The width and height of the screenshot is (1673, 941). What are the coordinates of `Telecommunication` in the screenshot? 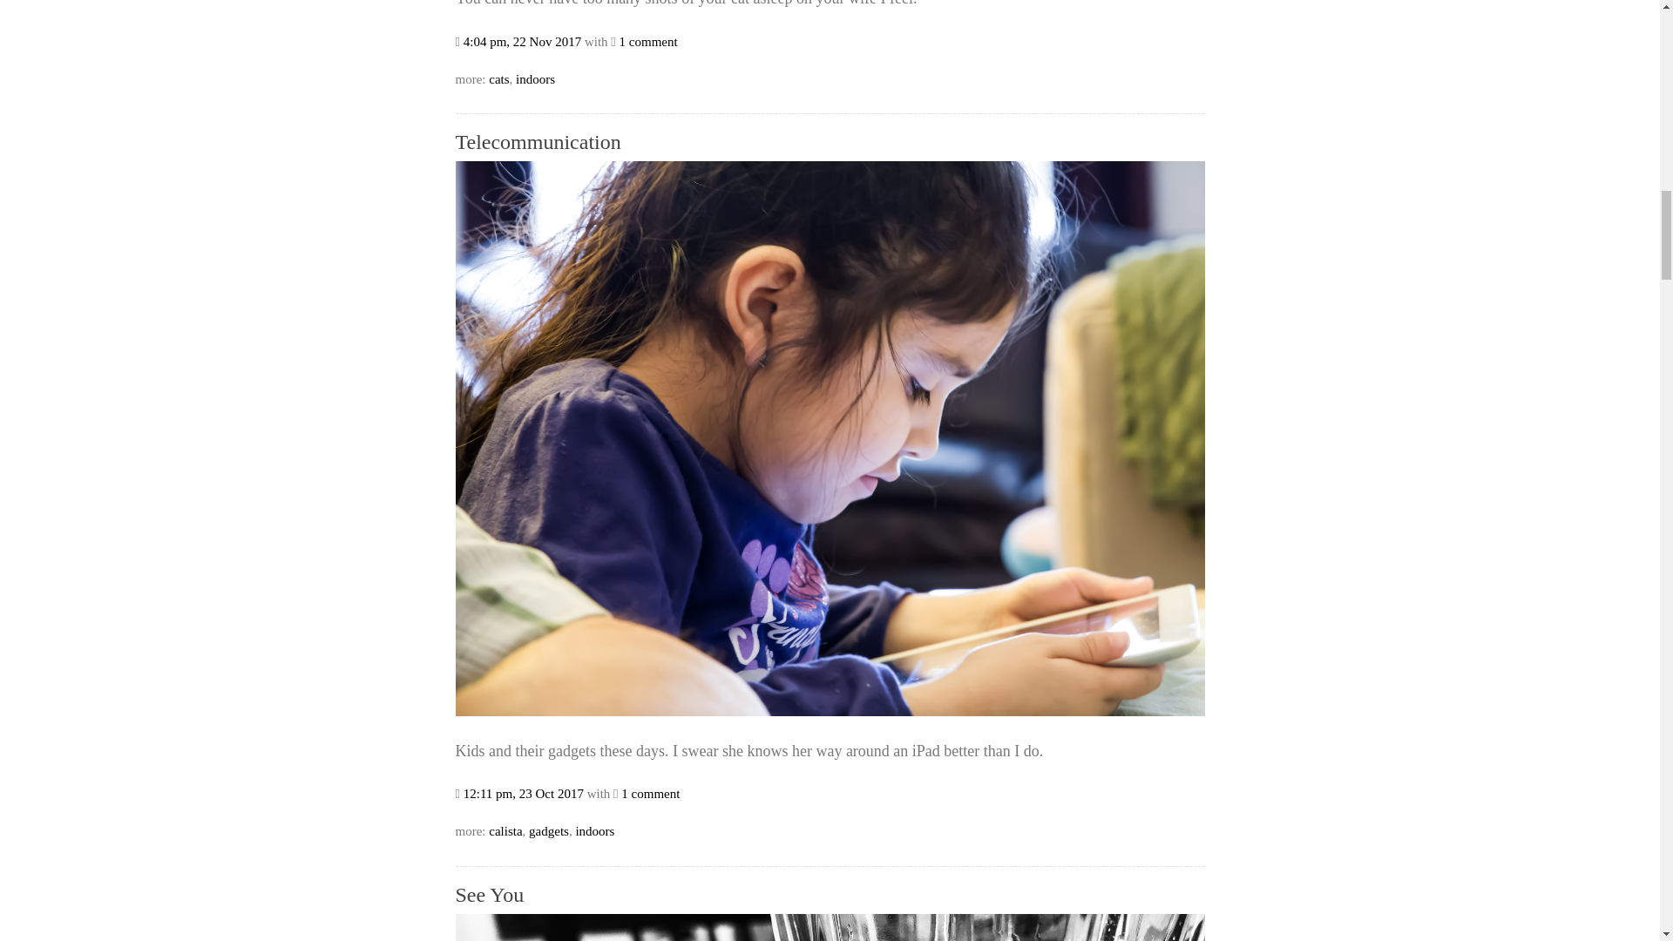 It's located at (830, 711).